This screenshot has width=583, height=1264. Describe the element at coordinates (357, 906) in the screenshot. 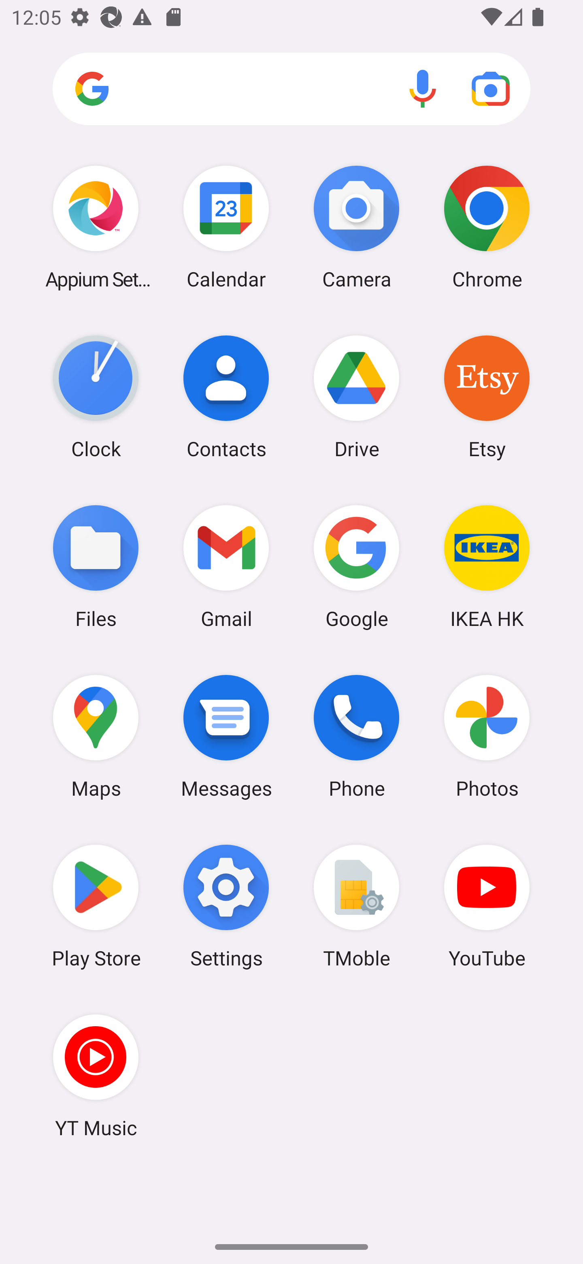

I see `TMoble` at that location.